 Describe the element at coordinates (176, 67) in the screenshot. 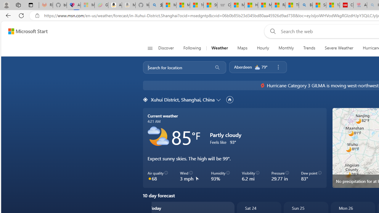

I see `Search for location` at that location.